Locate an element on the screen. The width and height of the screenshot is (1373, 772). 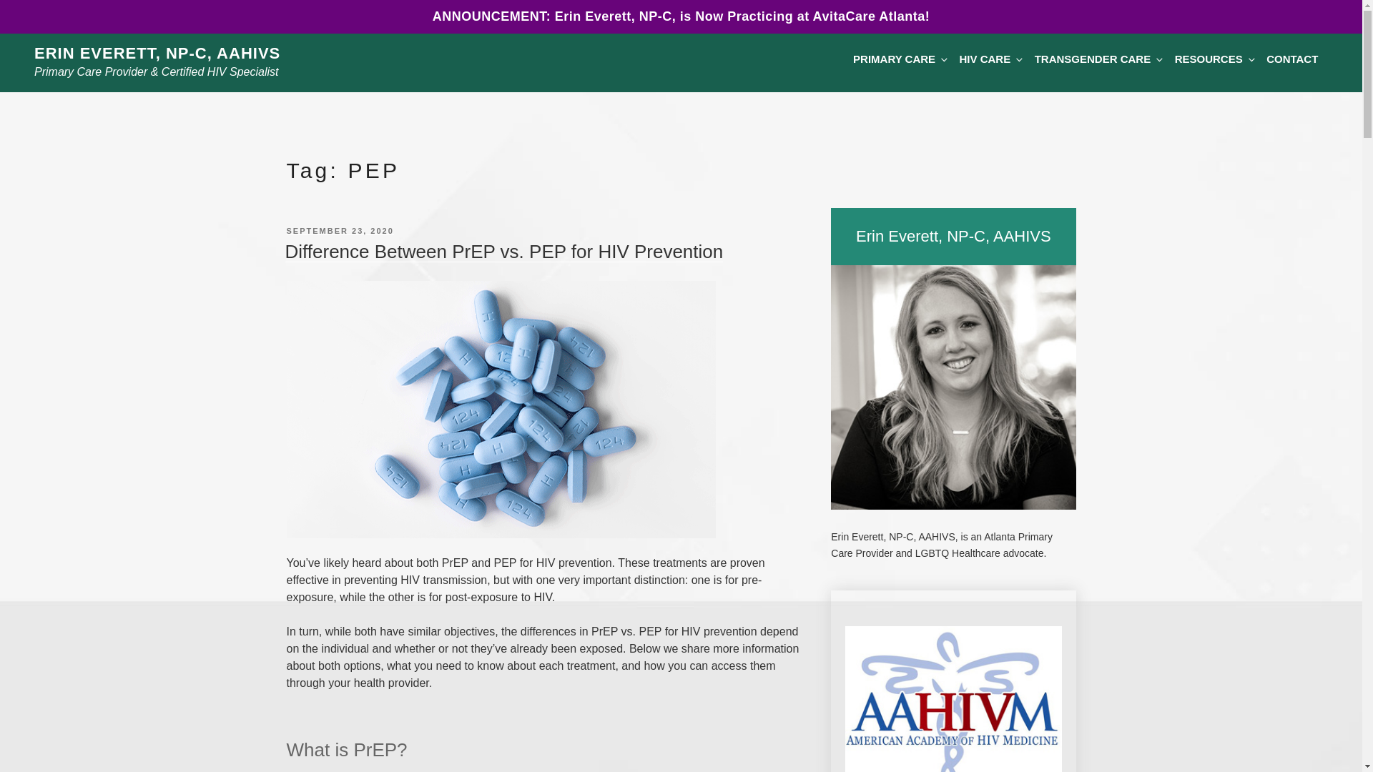
PRIMARY CARE is located at coordinates (900, 60).